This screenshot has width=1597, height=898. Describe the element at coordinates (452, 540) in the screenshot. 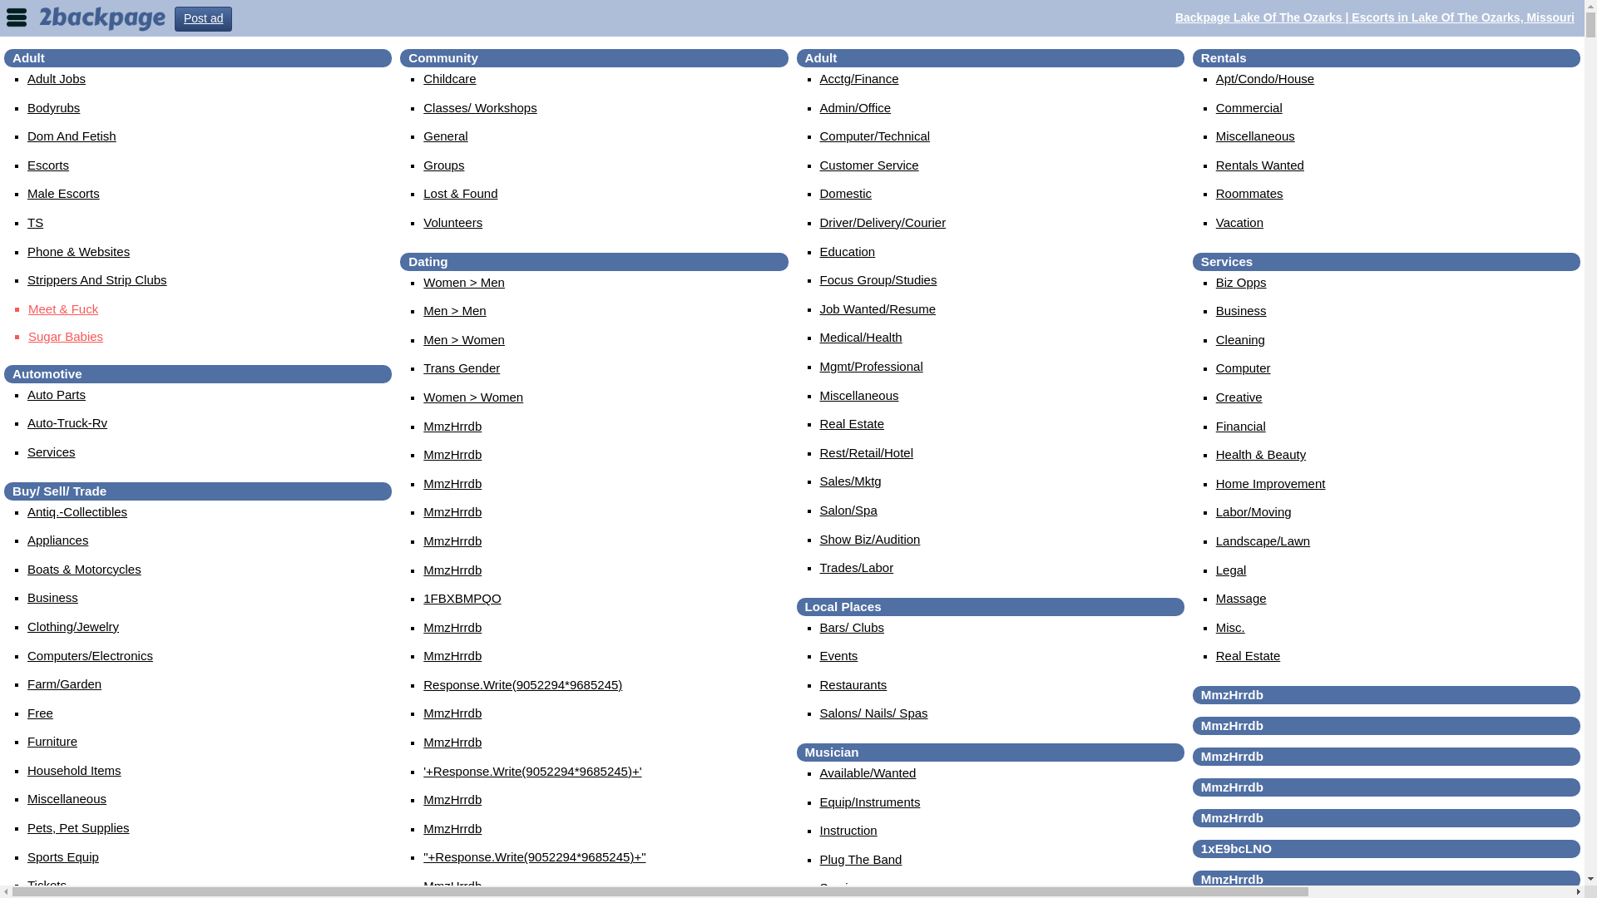

I see `MmzHrrdb` at that location.